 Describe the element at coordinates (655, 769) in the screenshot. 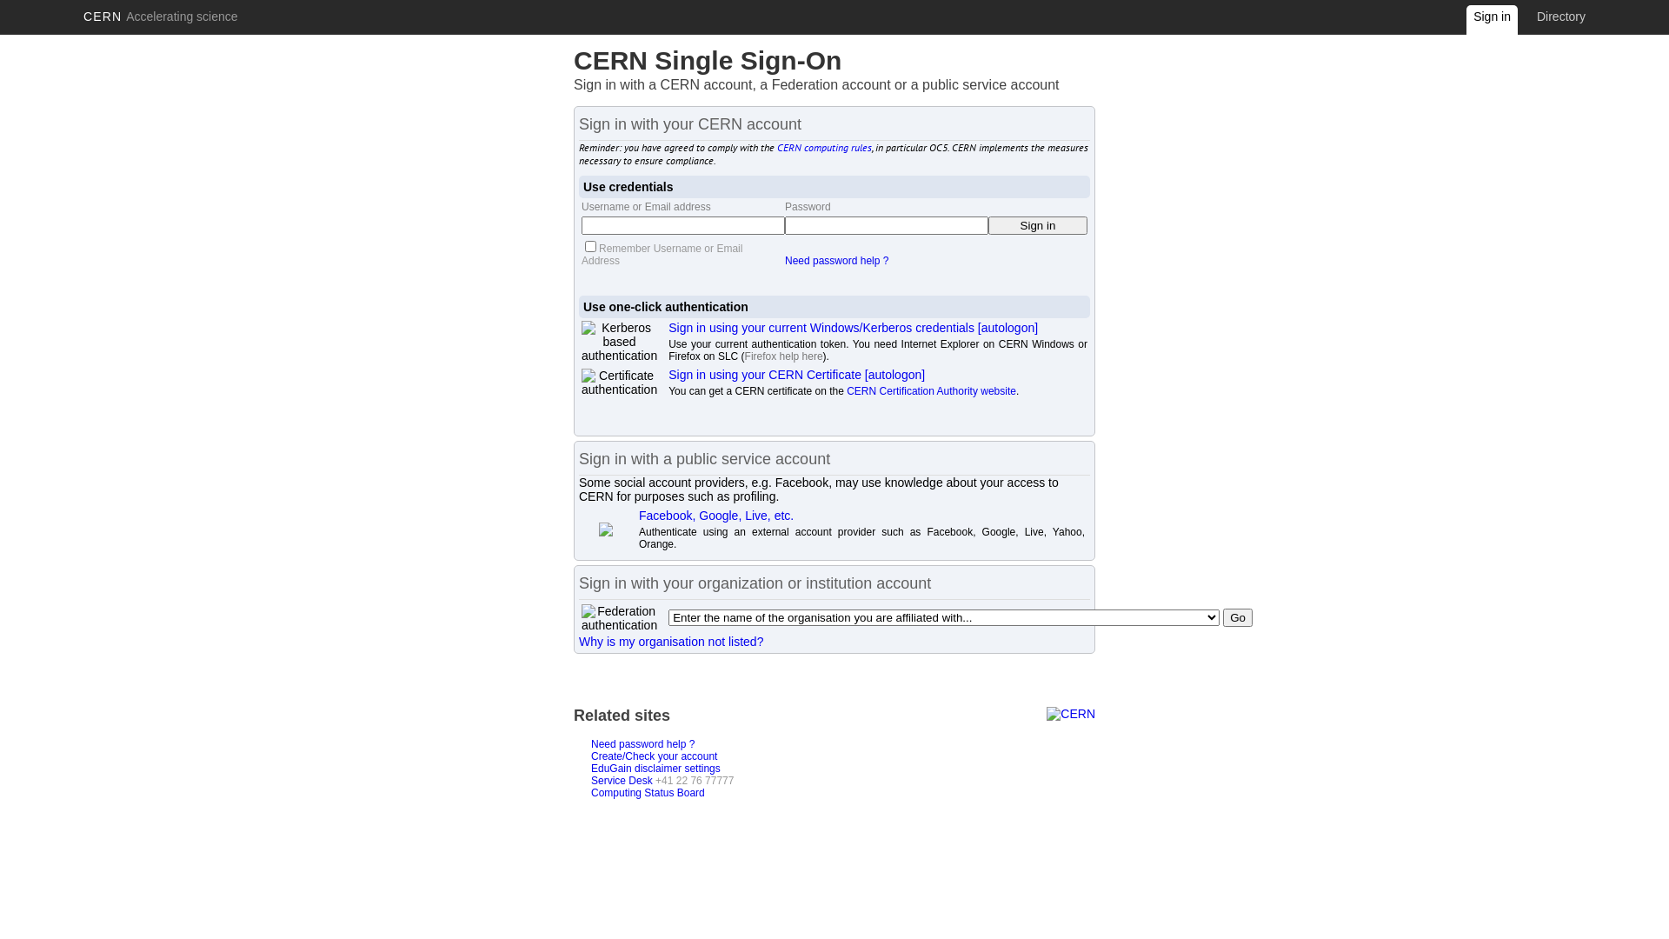

I see `EduGain disclaimer settings` at that location.